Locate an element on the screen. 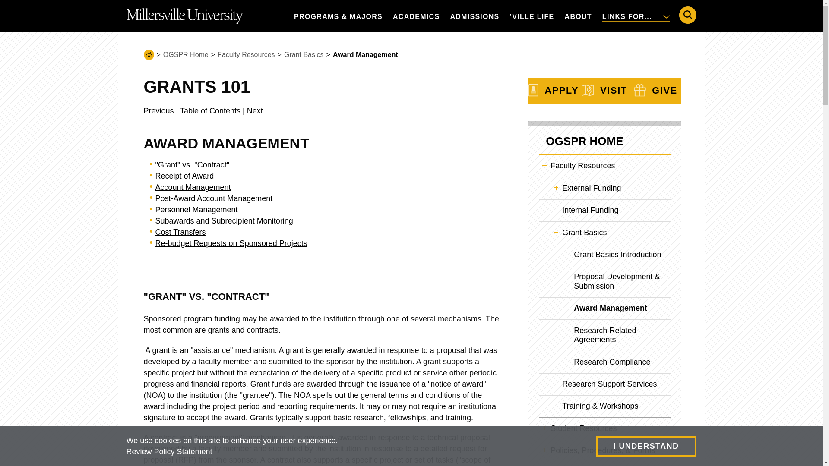 This screenshot has width=829, height=466. LINKS FOR... is located at coordinates (636, 16).